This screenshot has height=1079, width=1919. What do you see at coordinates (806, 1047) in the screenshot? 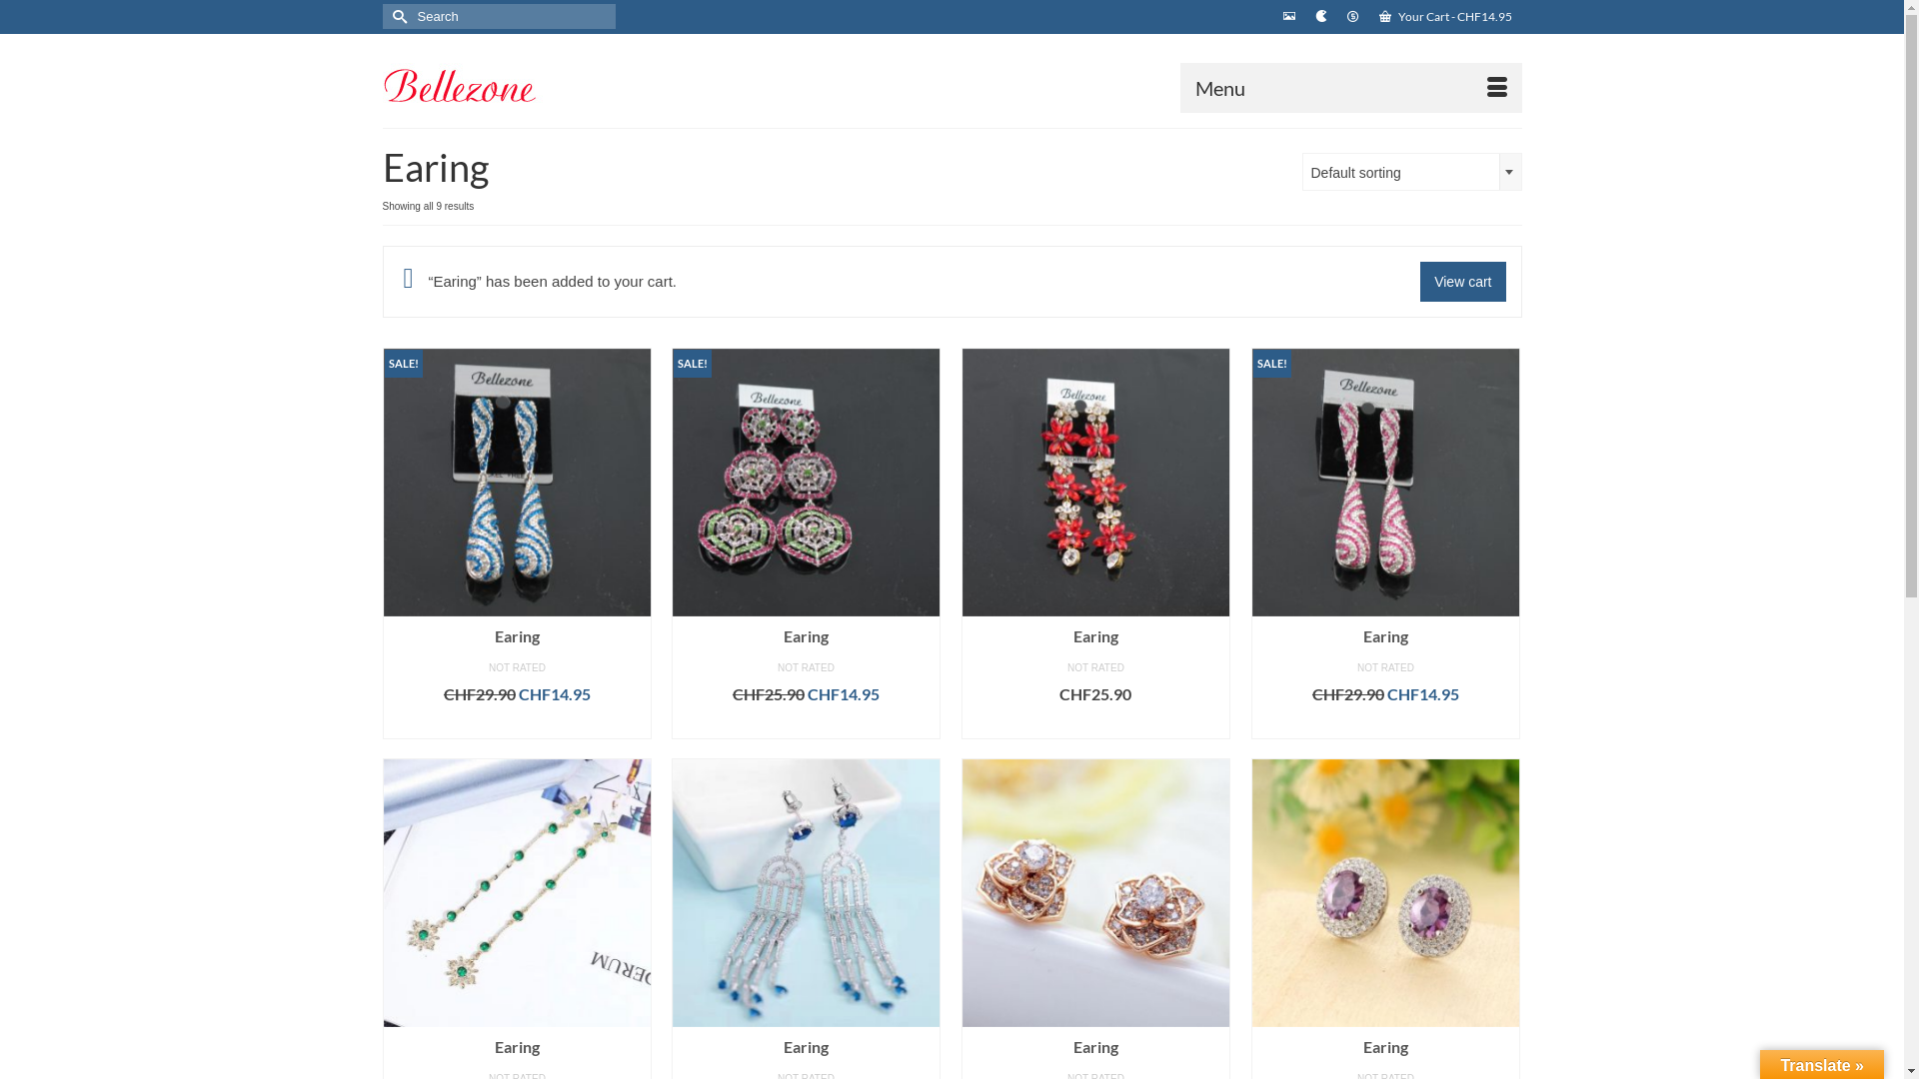
I see `Earing` at bounding box center [806, 1047].